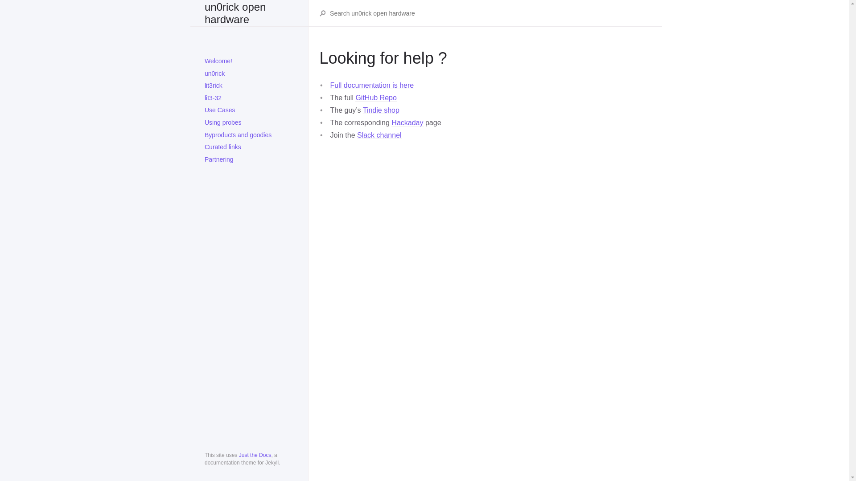 This screenshot has width=856, height=481. I want to click on Tindie shop, so click(381, 110).